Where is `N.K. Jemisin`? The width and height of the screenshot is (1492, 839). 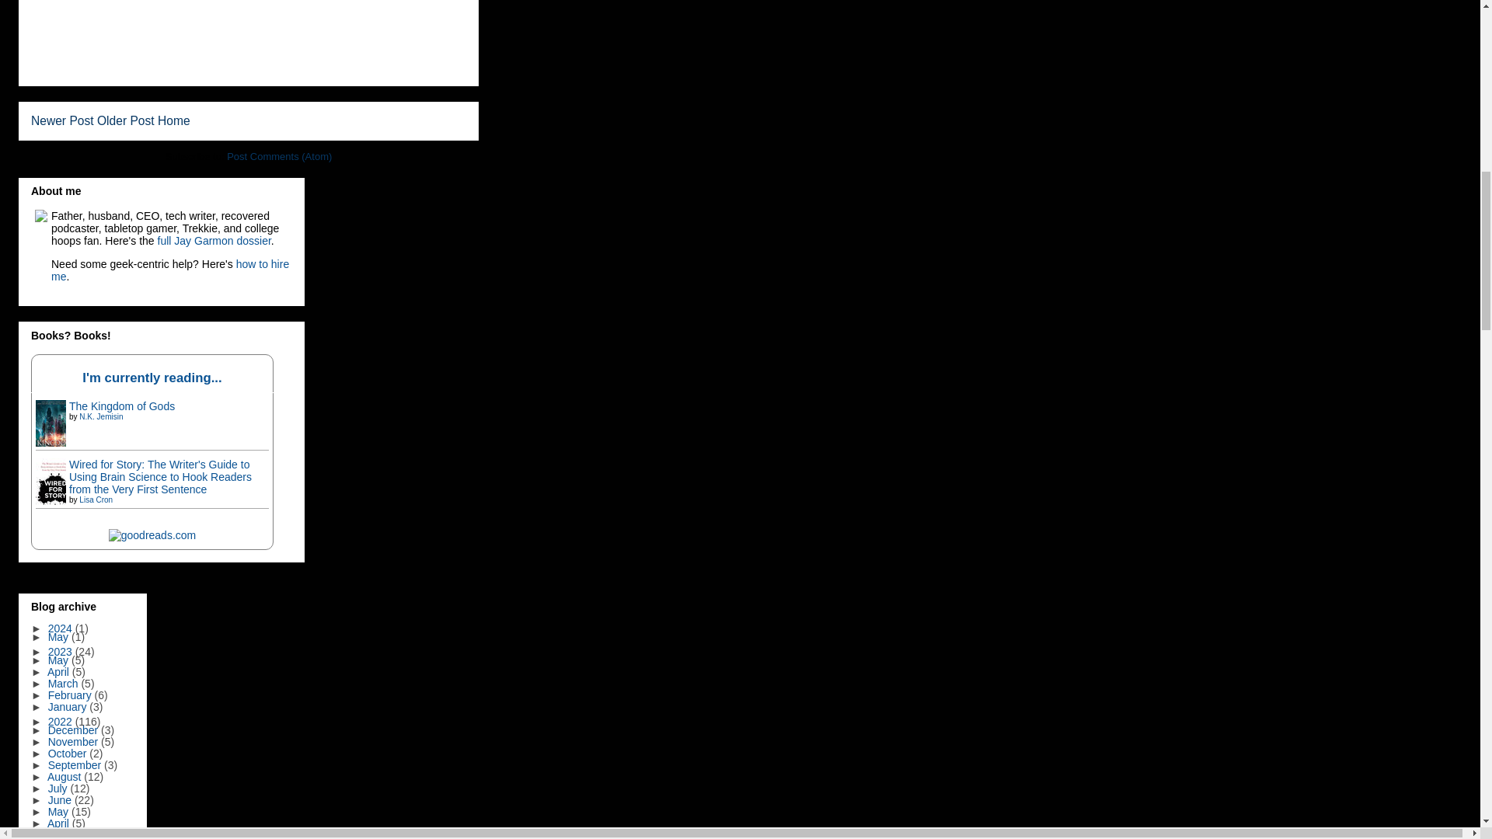 N.K. Jemisin is located at coordinates (100, 416).